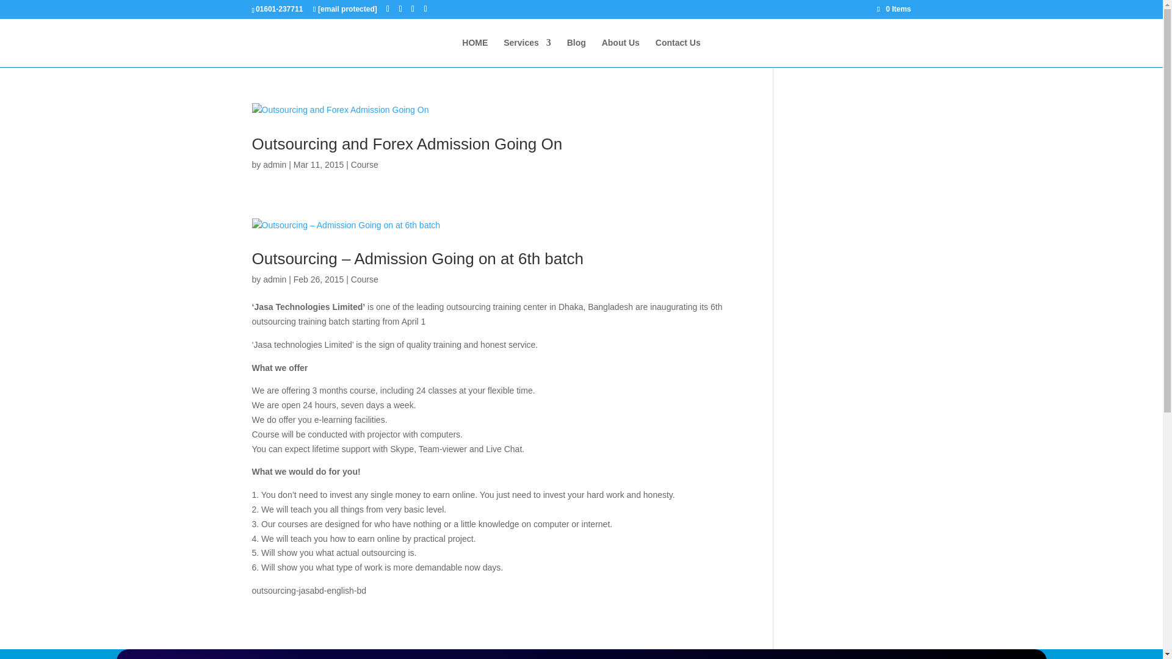 The image size is (1172, 659). I want to click on Outsourcing and Forex Admission Going On, so click(407, 144).